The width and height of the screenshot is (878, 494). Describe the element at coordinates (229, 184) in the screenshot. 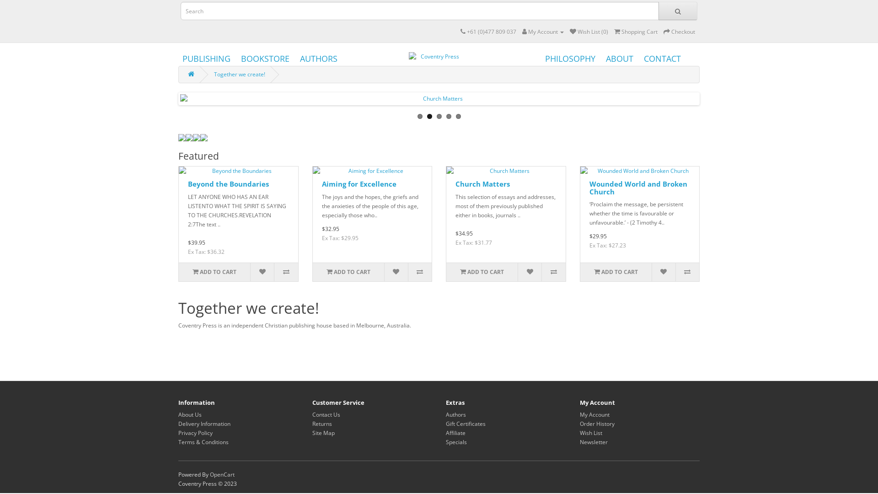

I see `Beyond the Boundaries` at that location.